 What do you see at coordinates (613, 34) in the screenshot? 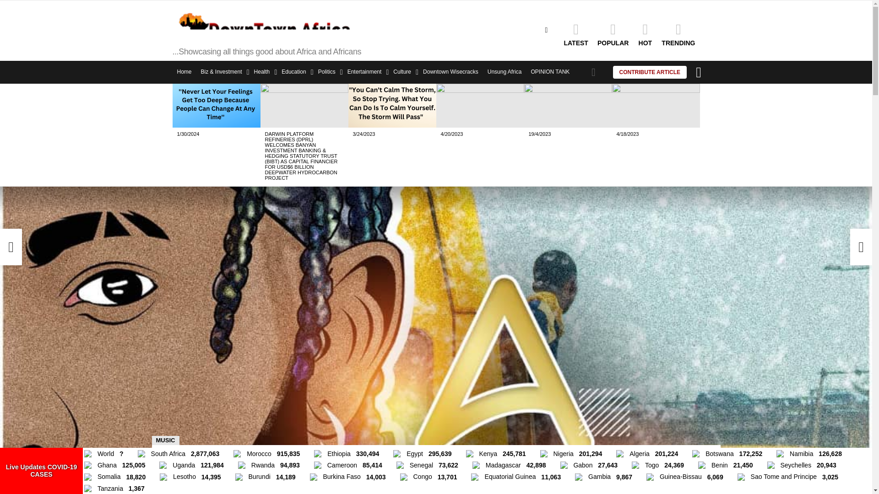
I see `POPULAR` at bounding box center [613, 34].